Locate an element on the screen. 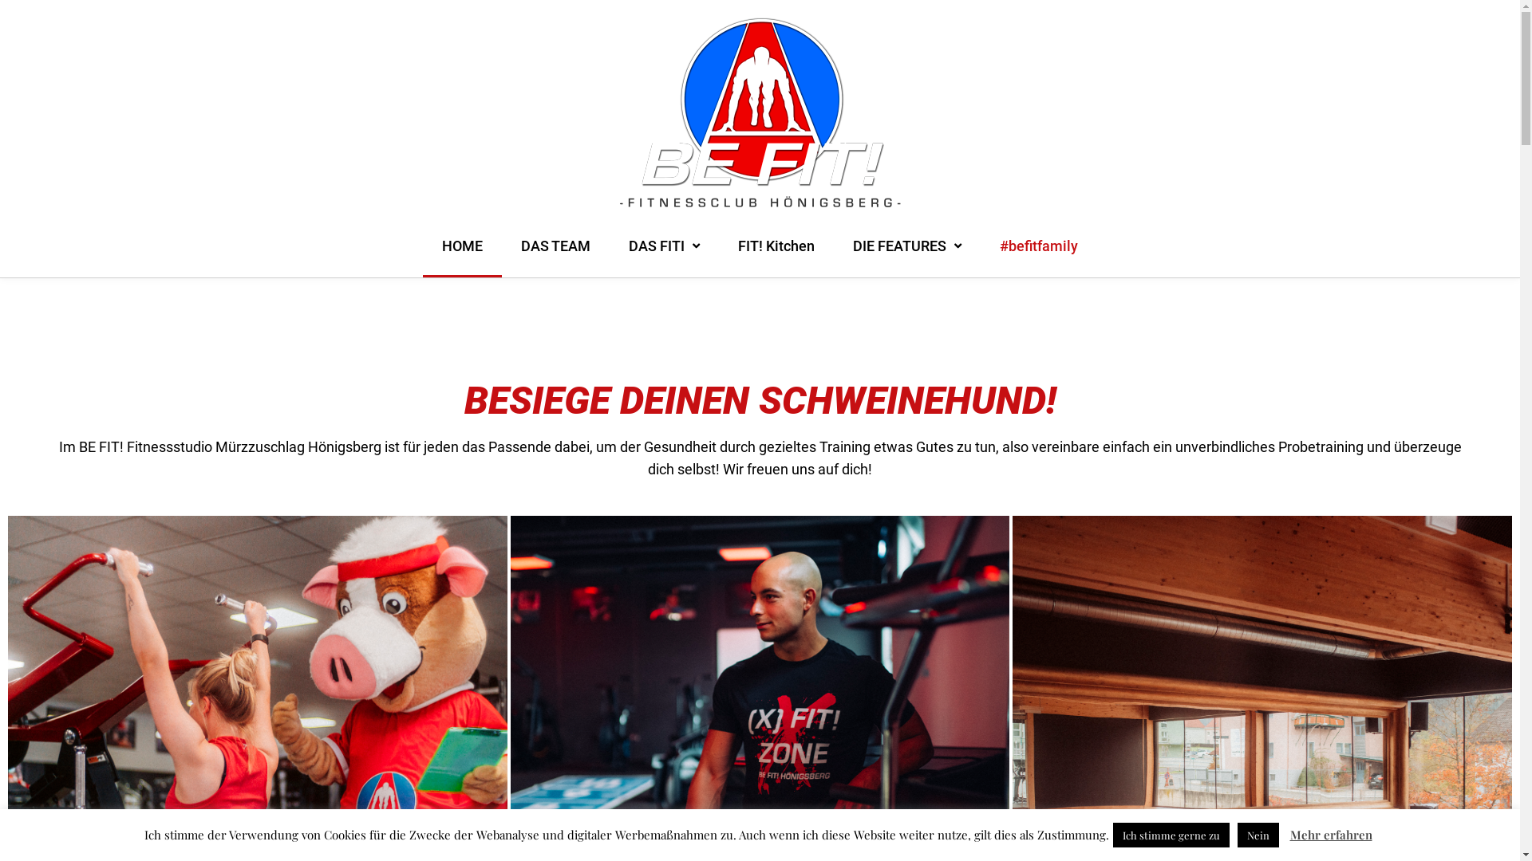 This screenshot has width=1532, height=861. DAS TEAM is located at coordinates (555, 258).